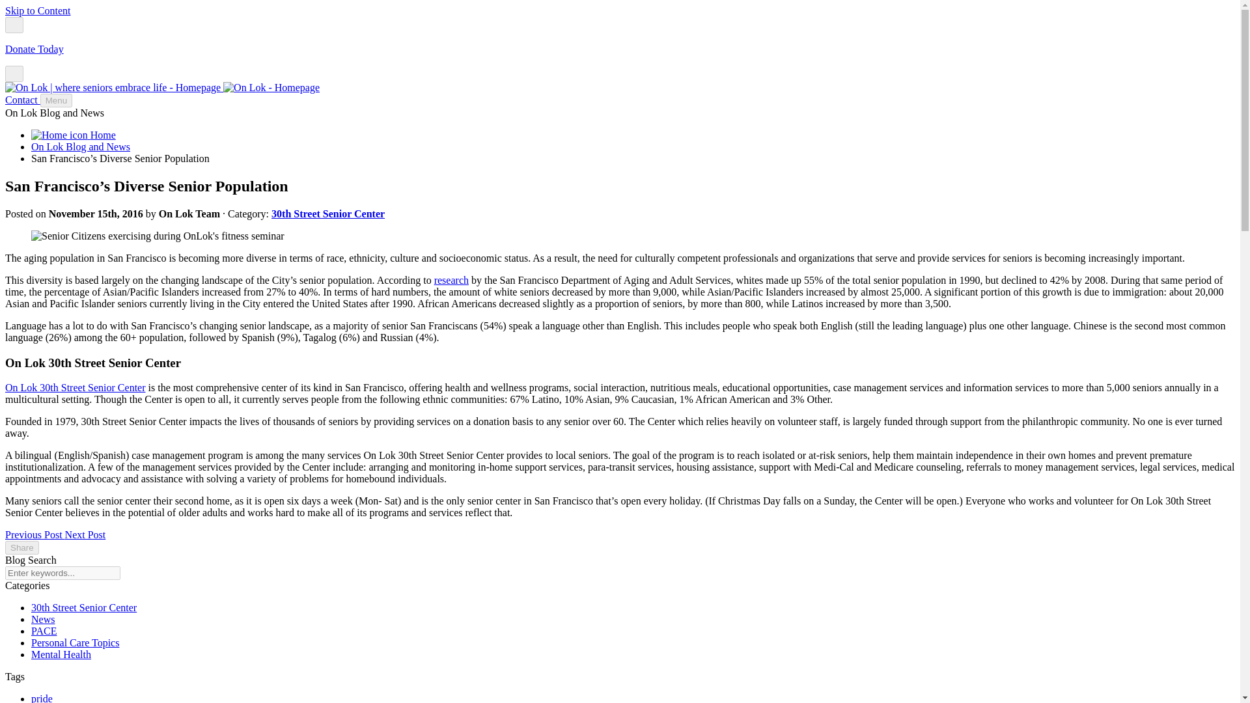 The image size is (1250, 703). I want to click on Previous Post, so click(35, 535).